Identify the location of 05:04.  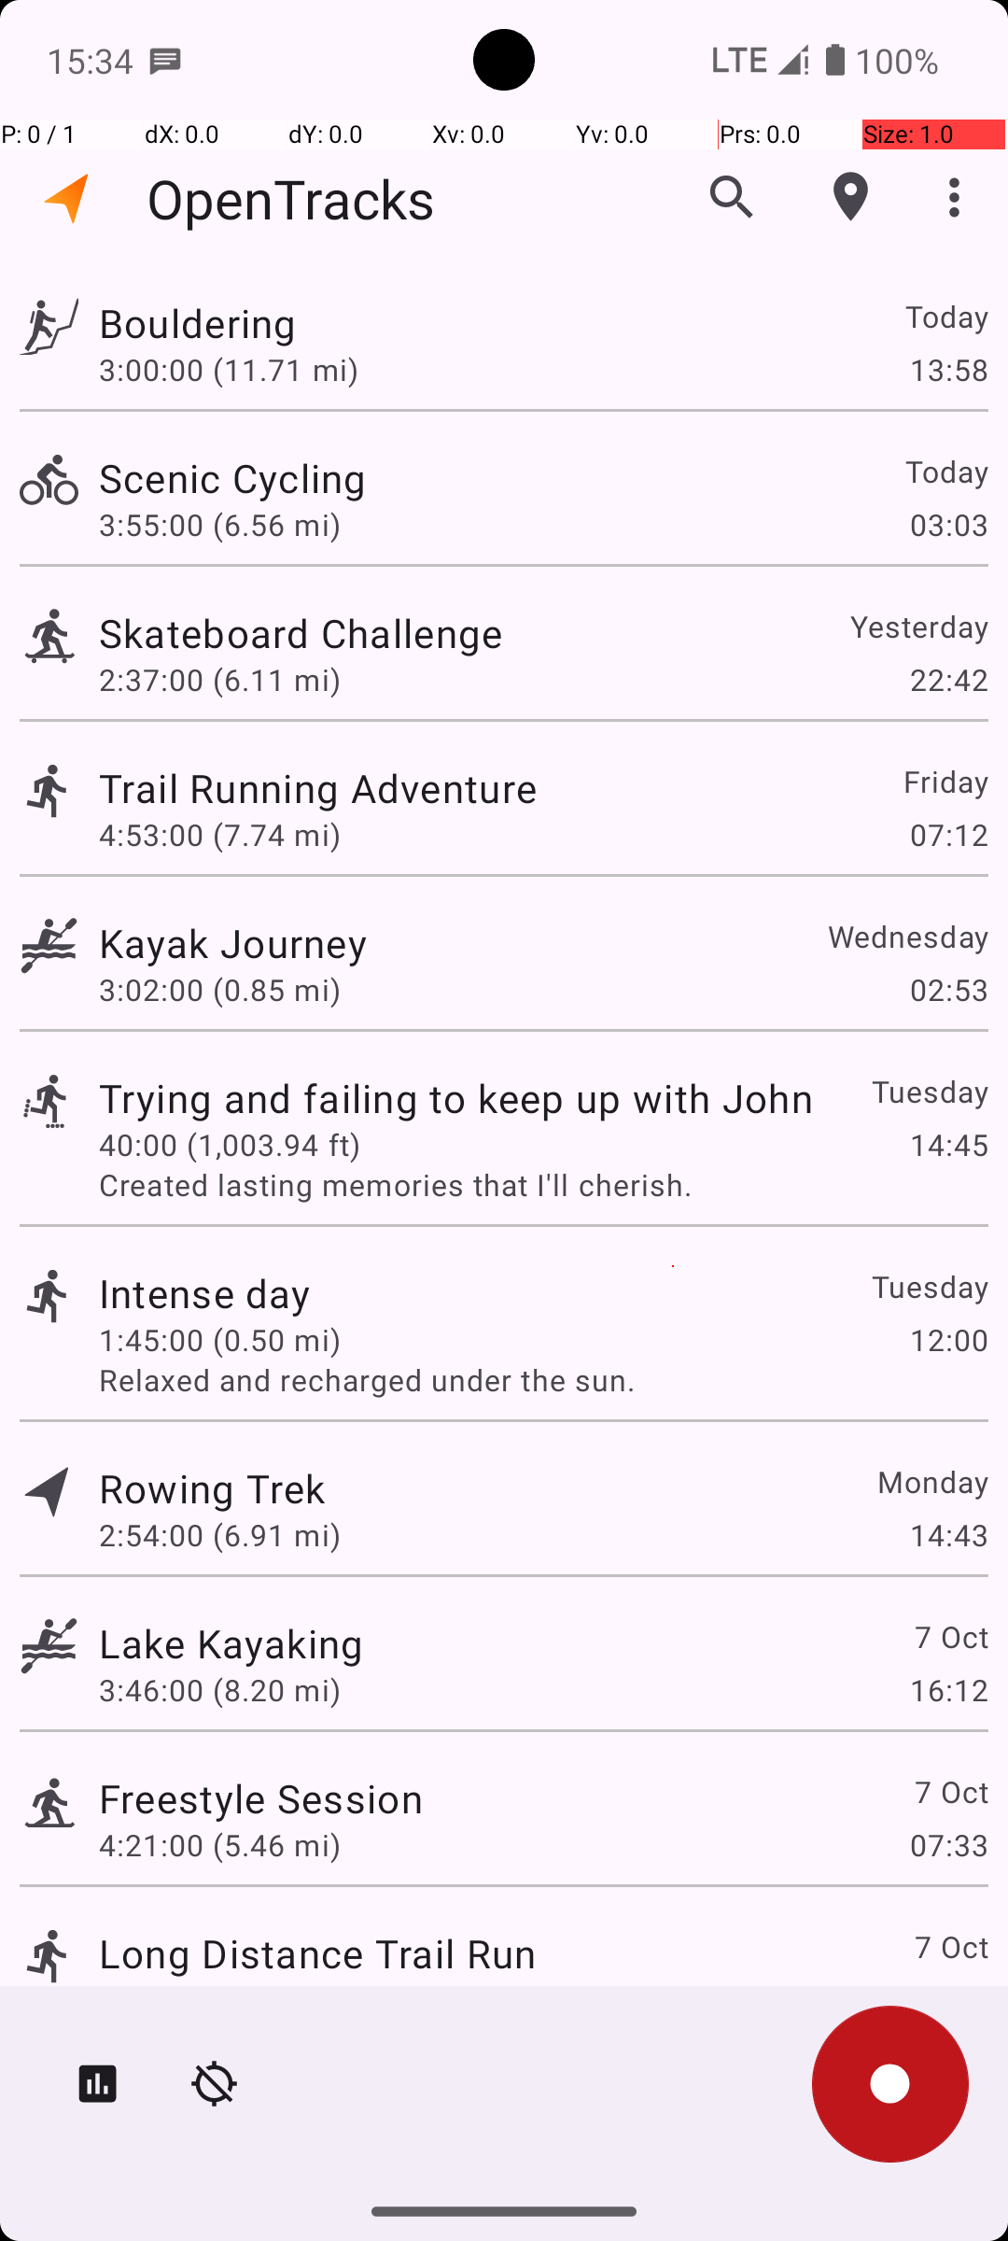
(948, 2000).